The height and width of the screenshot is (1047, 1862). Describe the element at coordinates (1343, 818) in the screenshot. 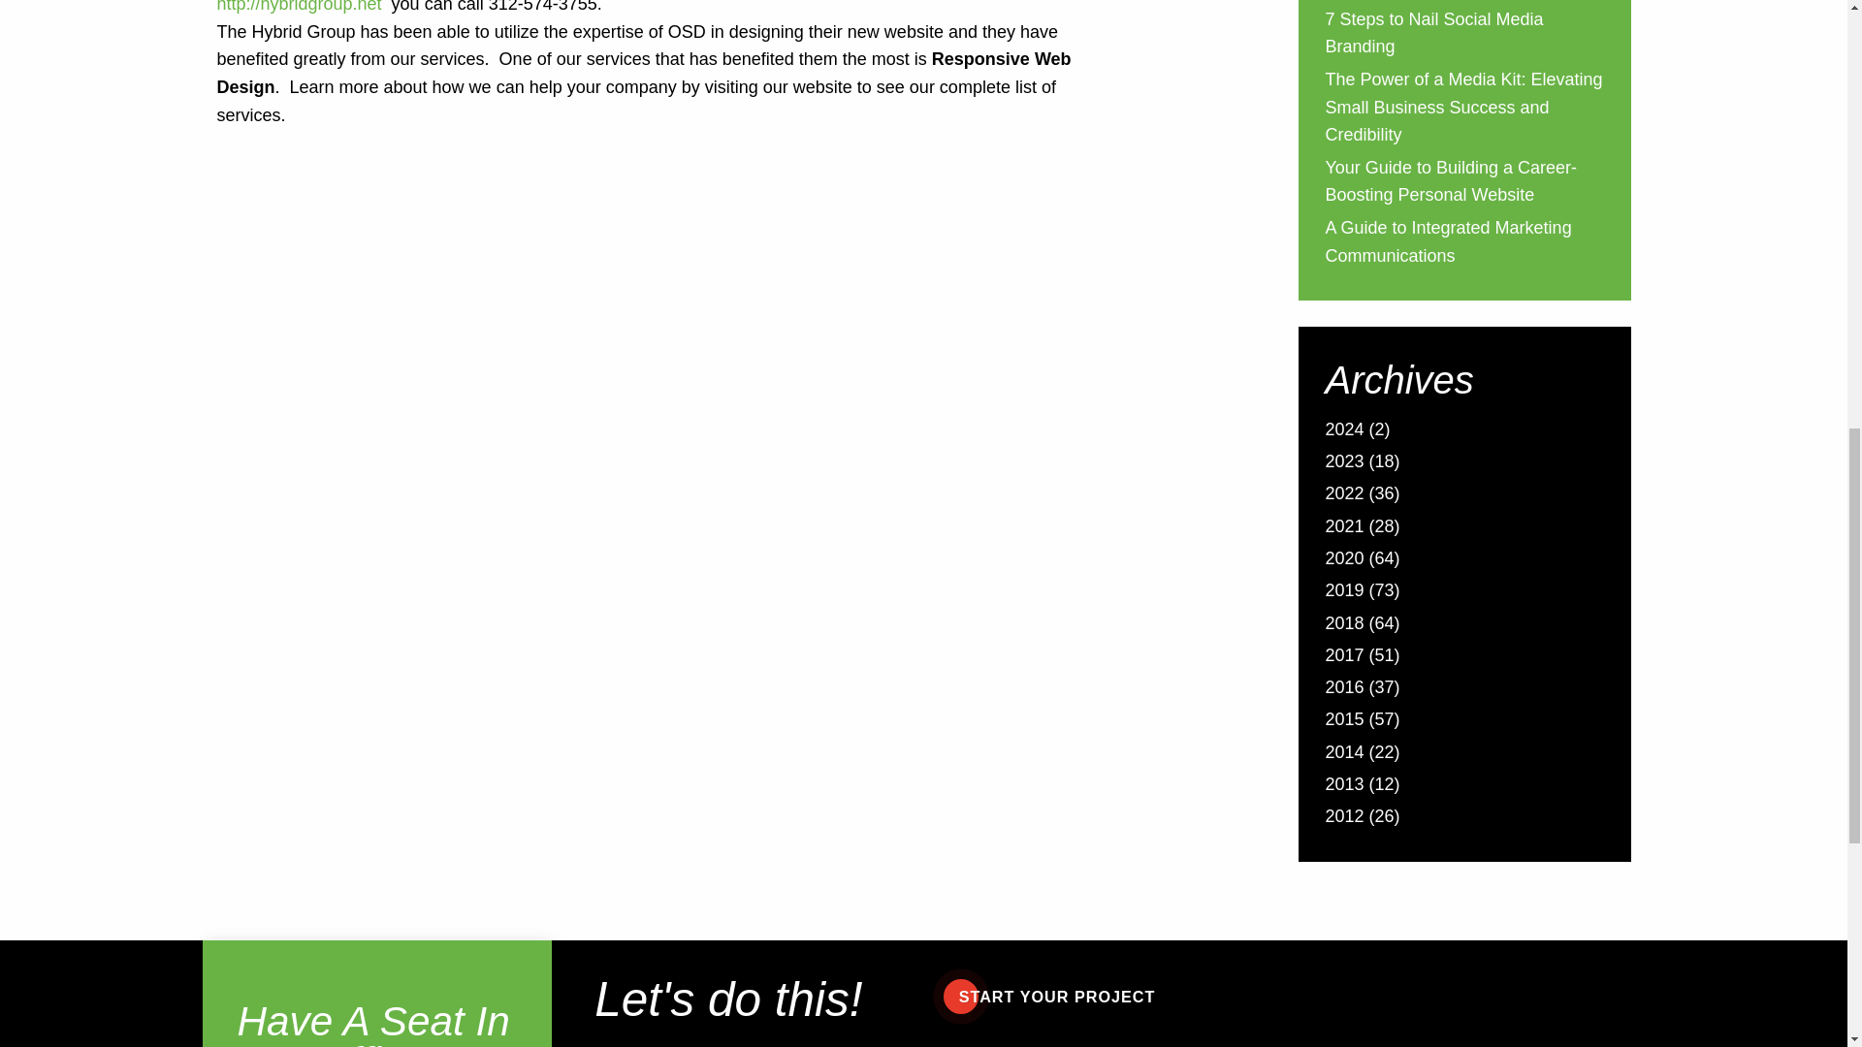

I see `2012` at that location.